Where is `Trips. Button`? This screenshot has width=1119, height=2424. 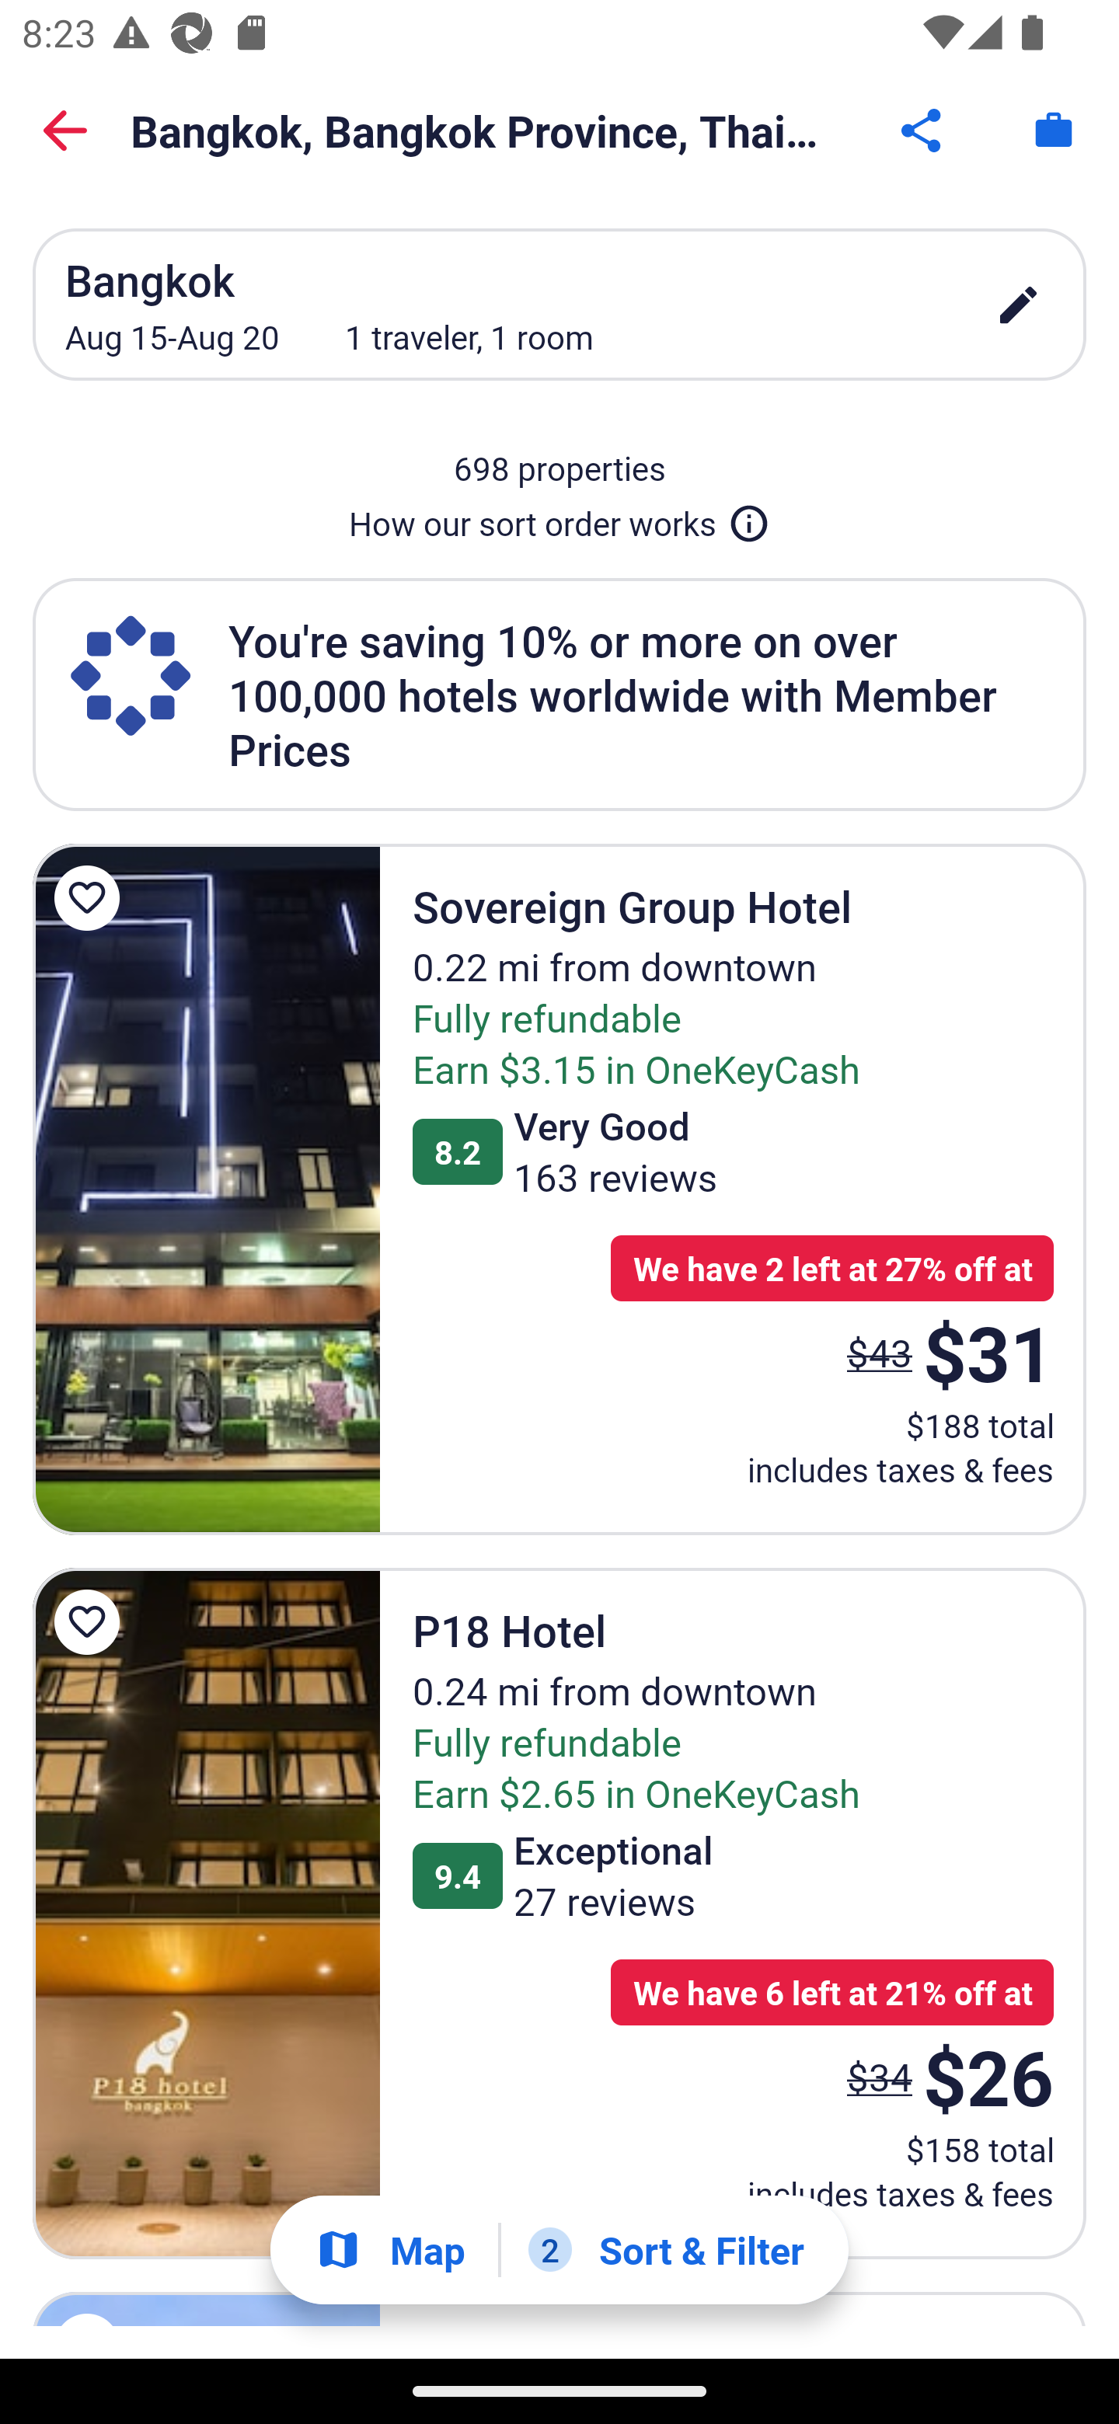
Trips. Button is located at coordinates (1054, 131).